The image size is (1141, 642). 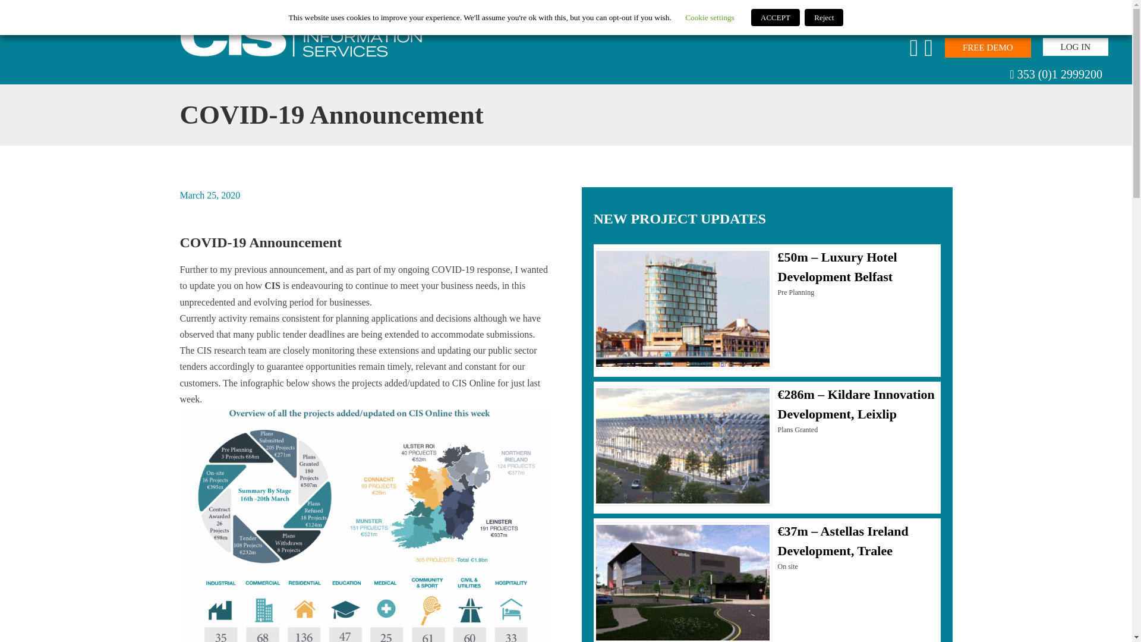 I want to click on CONTACT US, so click(x=1079, y=22).